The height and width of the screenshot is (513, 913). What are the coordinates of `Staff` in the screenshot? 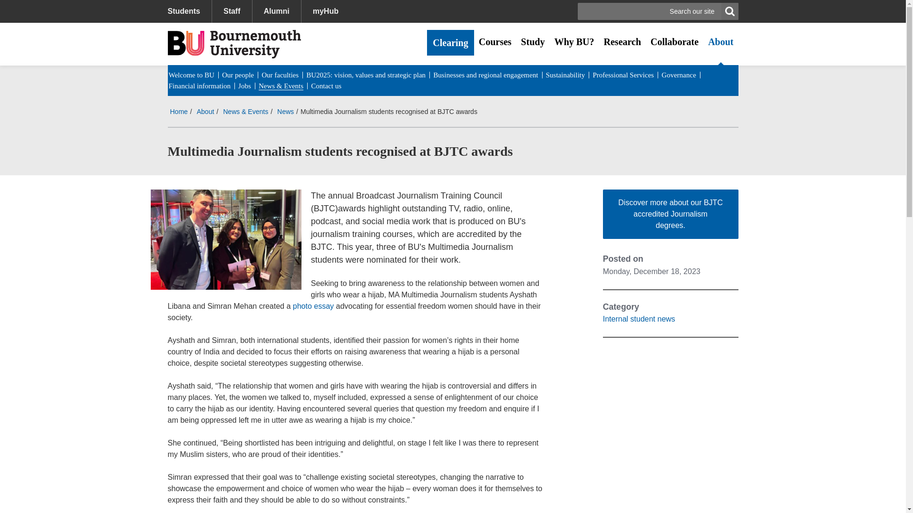 It's located at (232, 11).